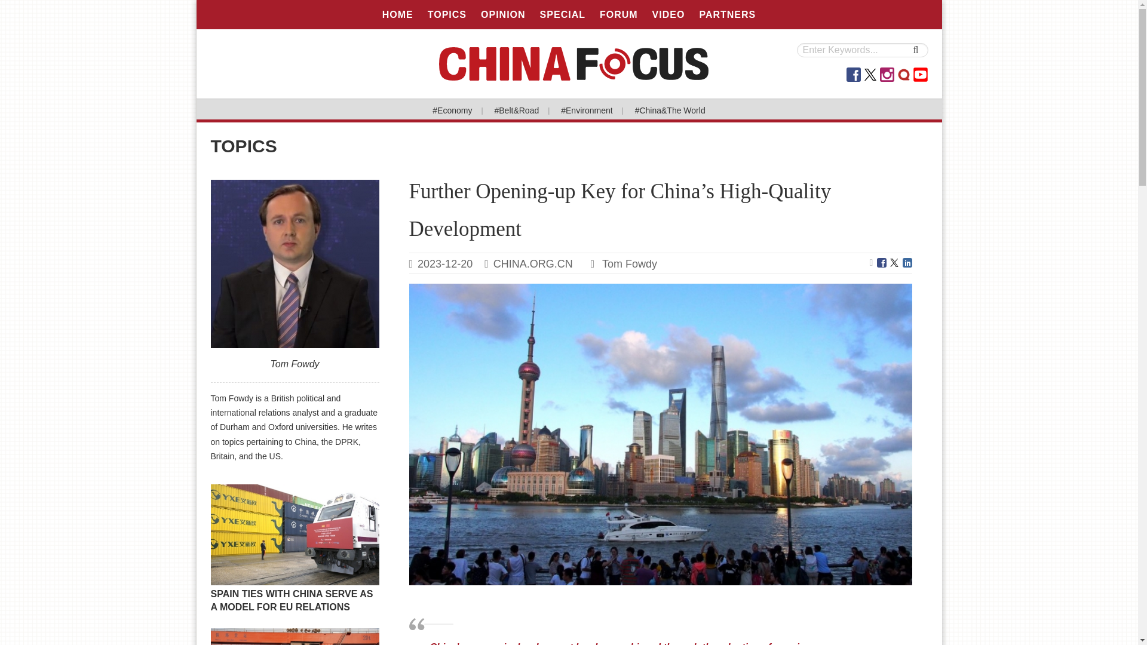  I want to click on OPINION, so click(503, 14).